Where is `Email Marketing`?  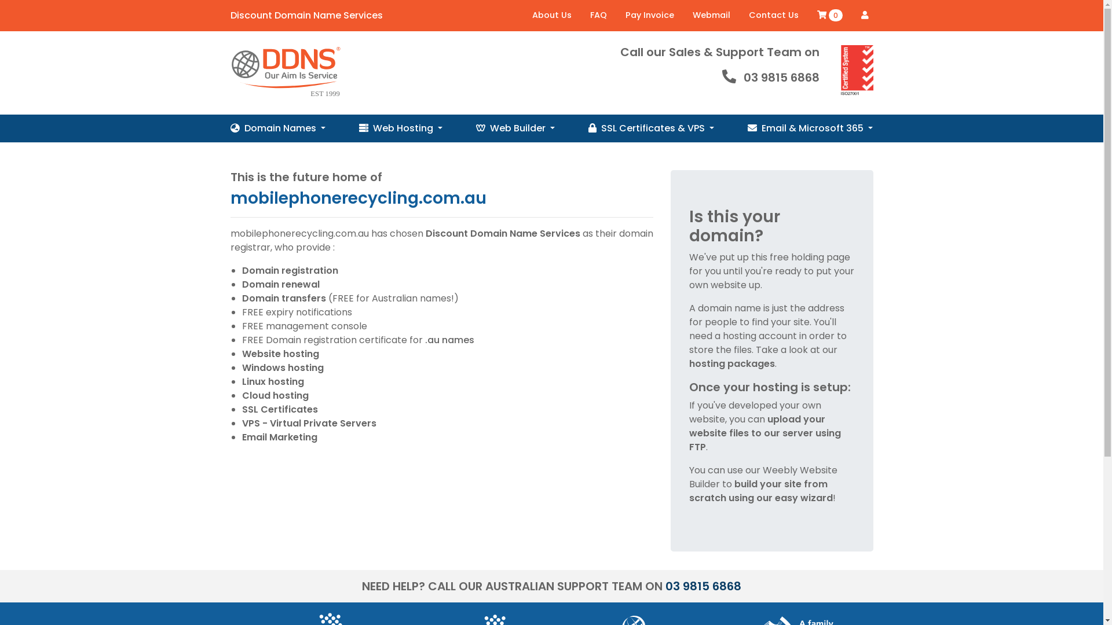 Email Marketing is located at coordinates (280, 437).